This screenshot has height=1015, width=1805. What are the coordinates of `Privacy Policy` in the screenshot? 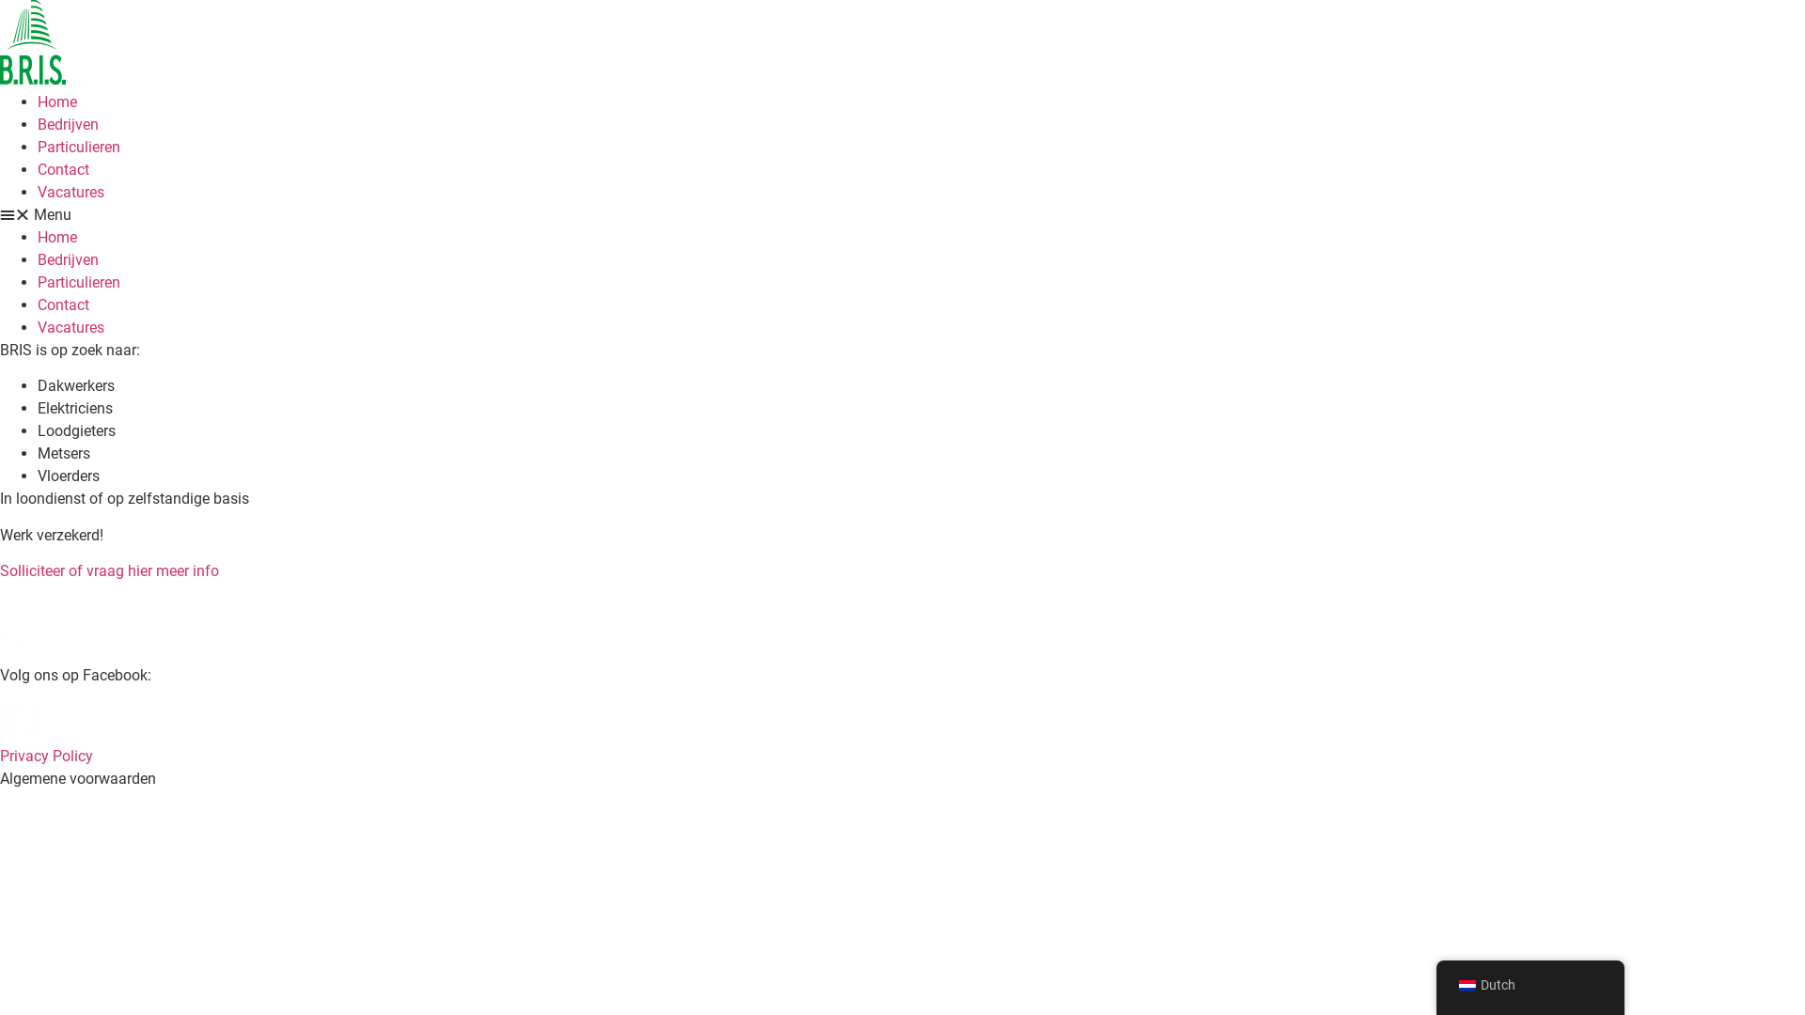 It's located at (47, 756).